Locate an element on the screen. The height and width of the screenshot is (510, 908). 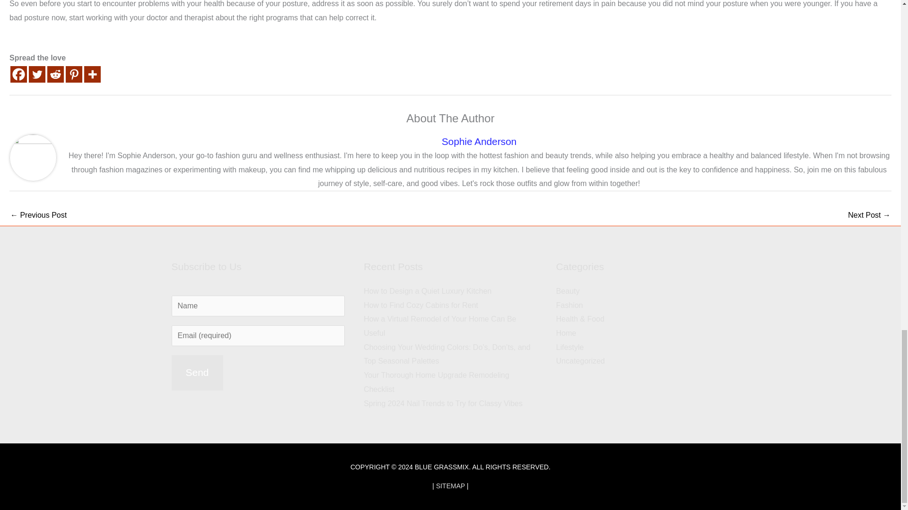
Fashion is located at coordinates (569, 305).